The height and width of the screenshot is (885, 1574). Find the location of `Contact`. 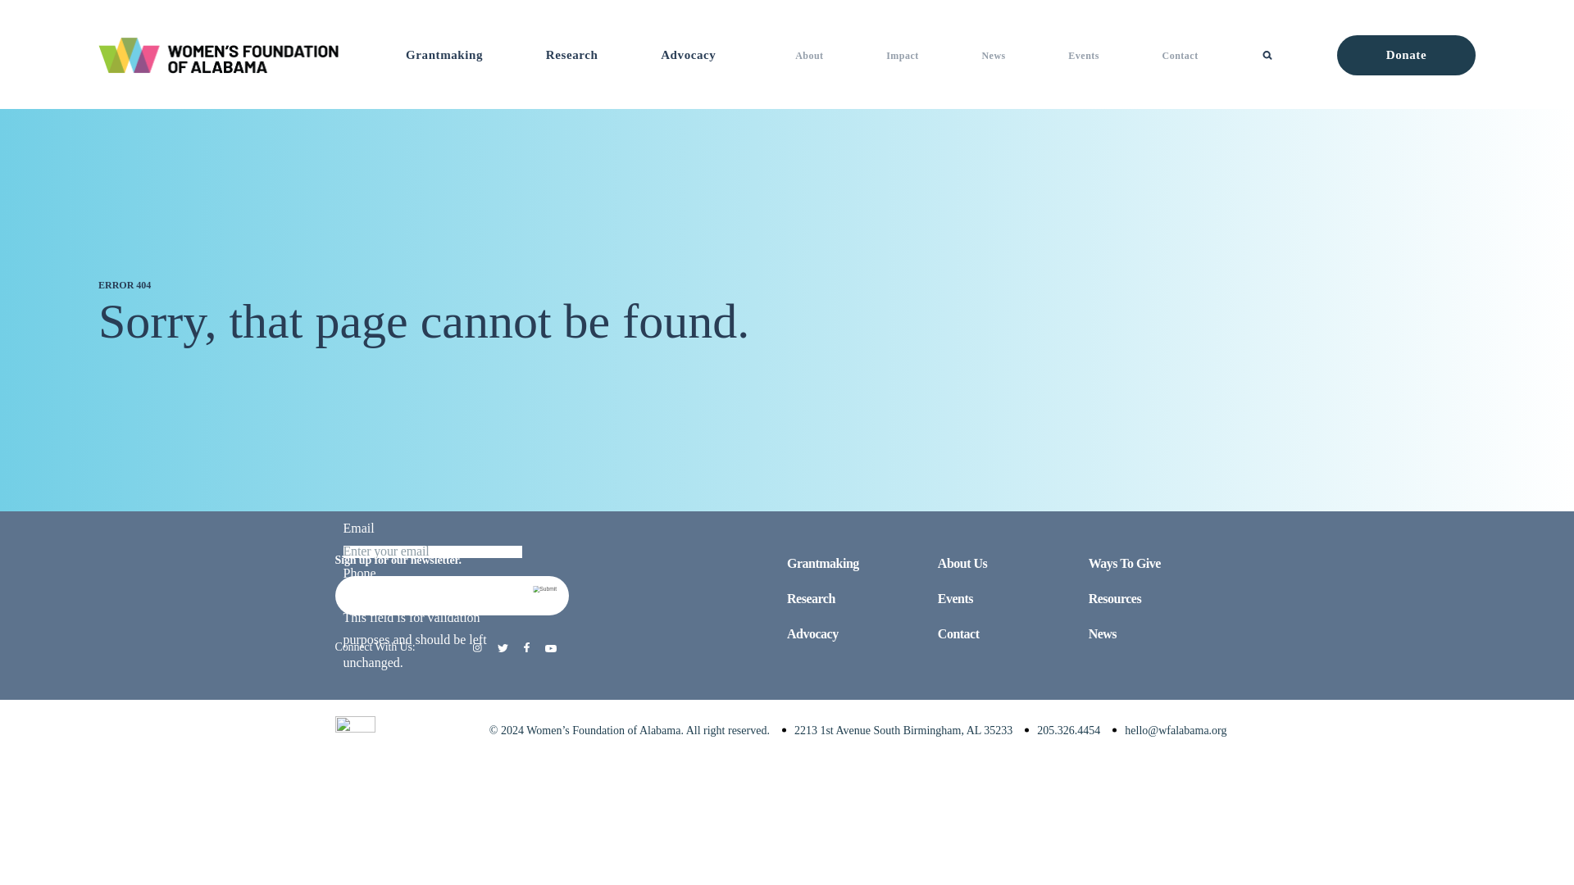

Contact is located at coordinates (1180, 55).